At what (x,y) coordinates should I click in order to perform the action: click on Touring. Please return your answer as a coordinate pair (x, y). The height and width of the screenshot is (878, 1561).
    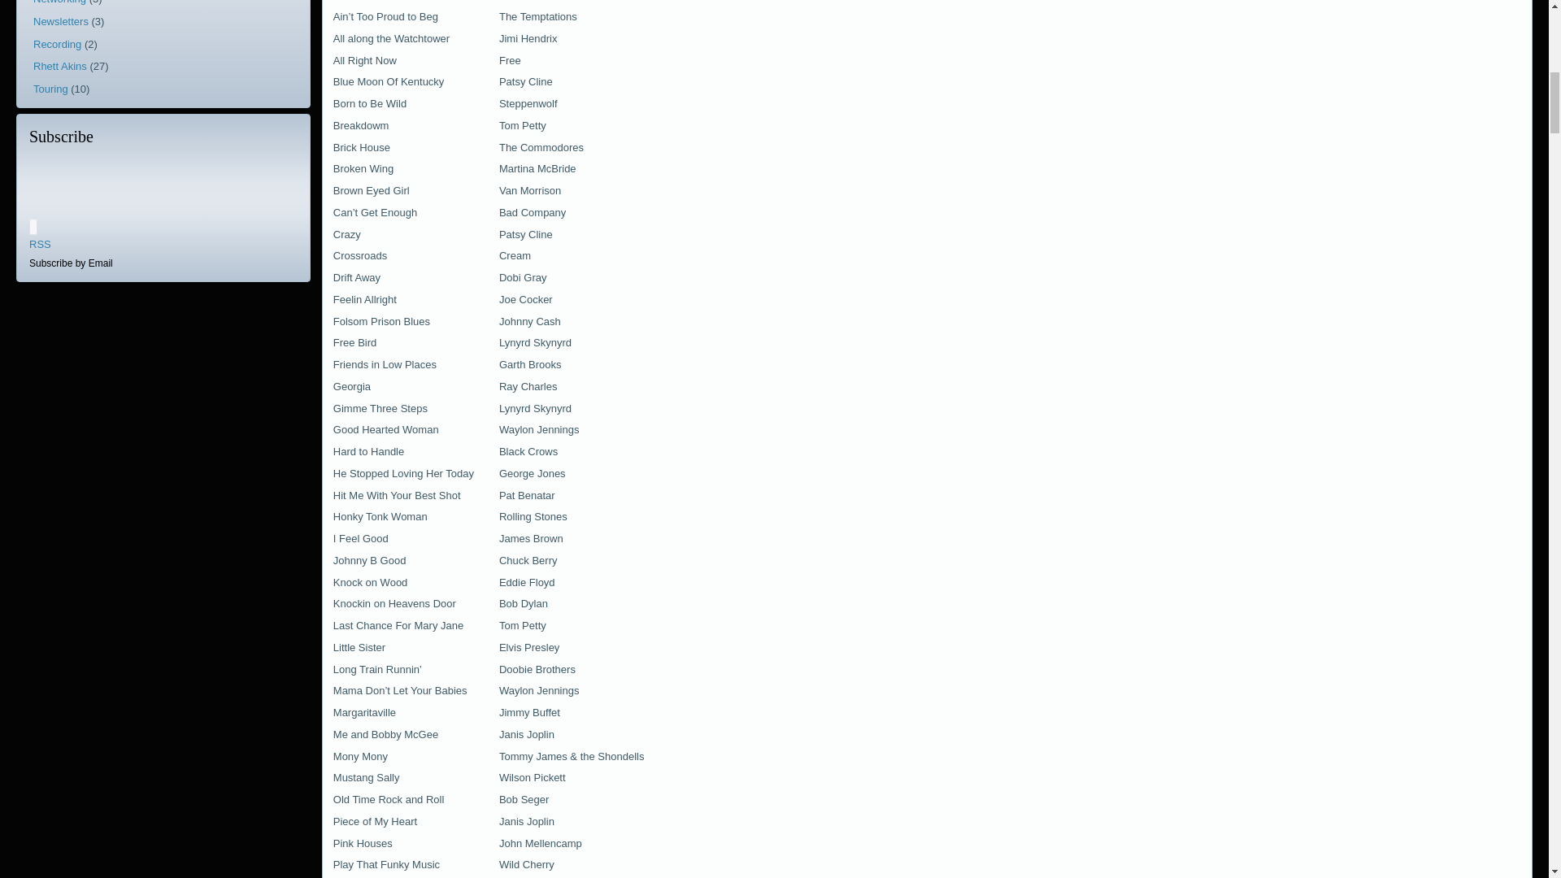
    Looking at the image, I should click on (50, 88).